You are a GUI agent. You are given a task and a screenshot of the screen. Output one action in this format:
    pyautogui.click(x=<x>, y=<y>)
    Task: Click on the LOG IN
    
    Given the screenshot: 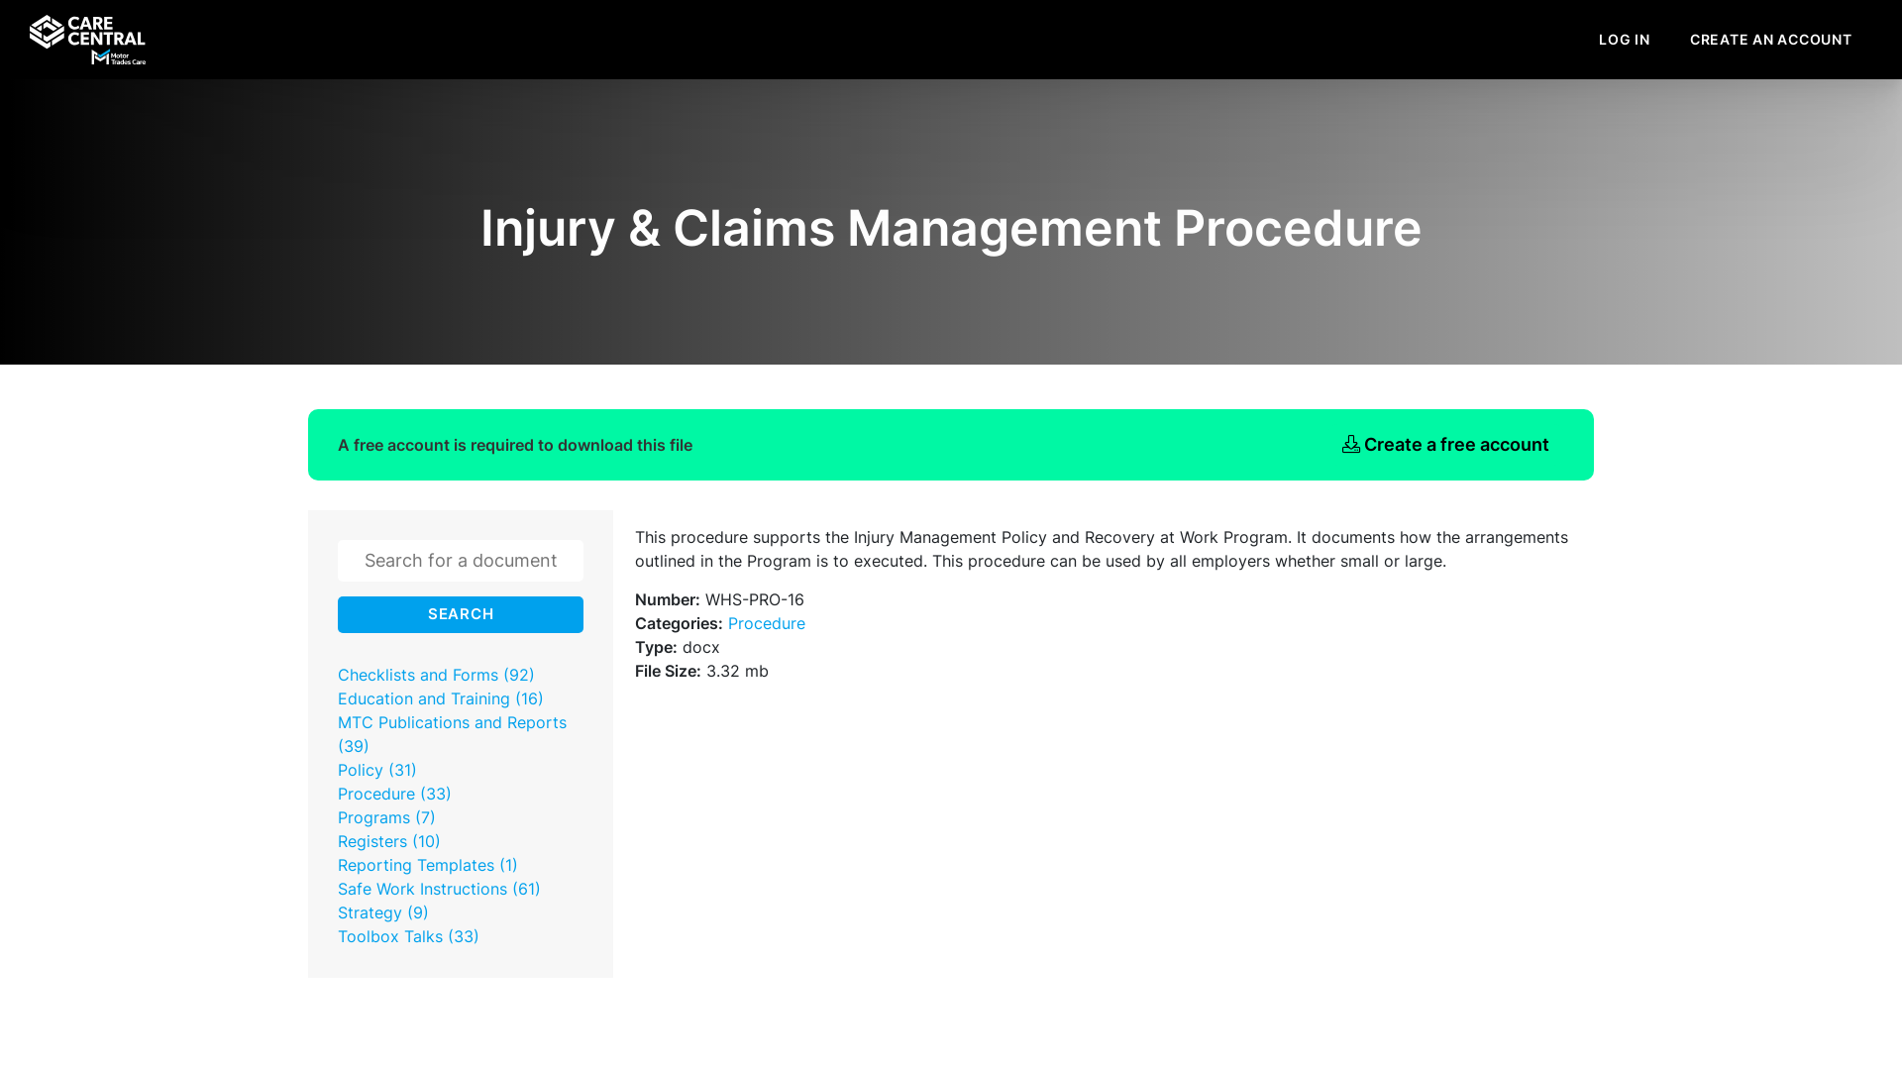 What is the action you would take?
    pyautogui.click(x=1625, y=40)
    